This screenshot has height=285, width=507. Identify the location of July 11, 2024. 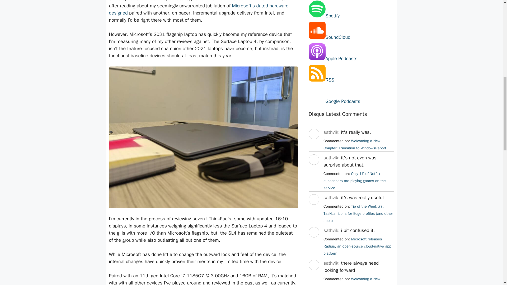
(354, 181).